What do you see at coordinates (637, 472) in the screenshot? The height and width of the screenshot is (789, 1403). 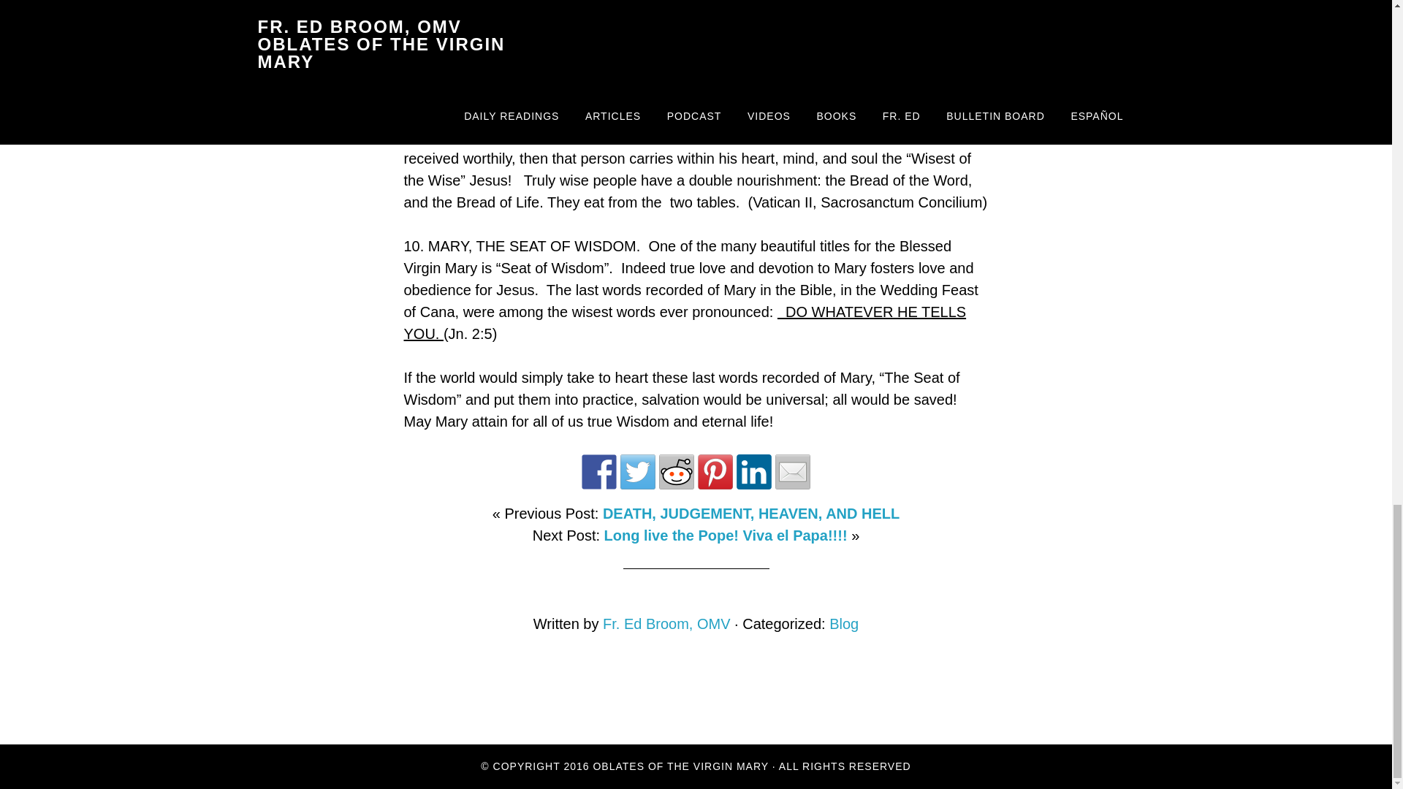 I see `Share on Twitter` at bounding box center [637, 472].